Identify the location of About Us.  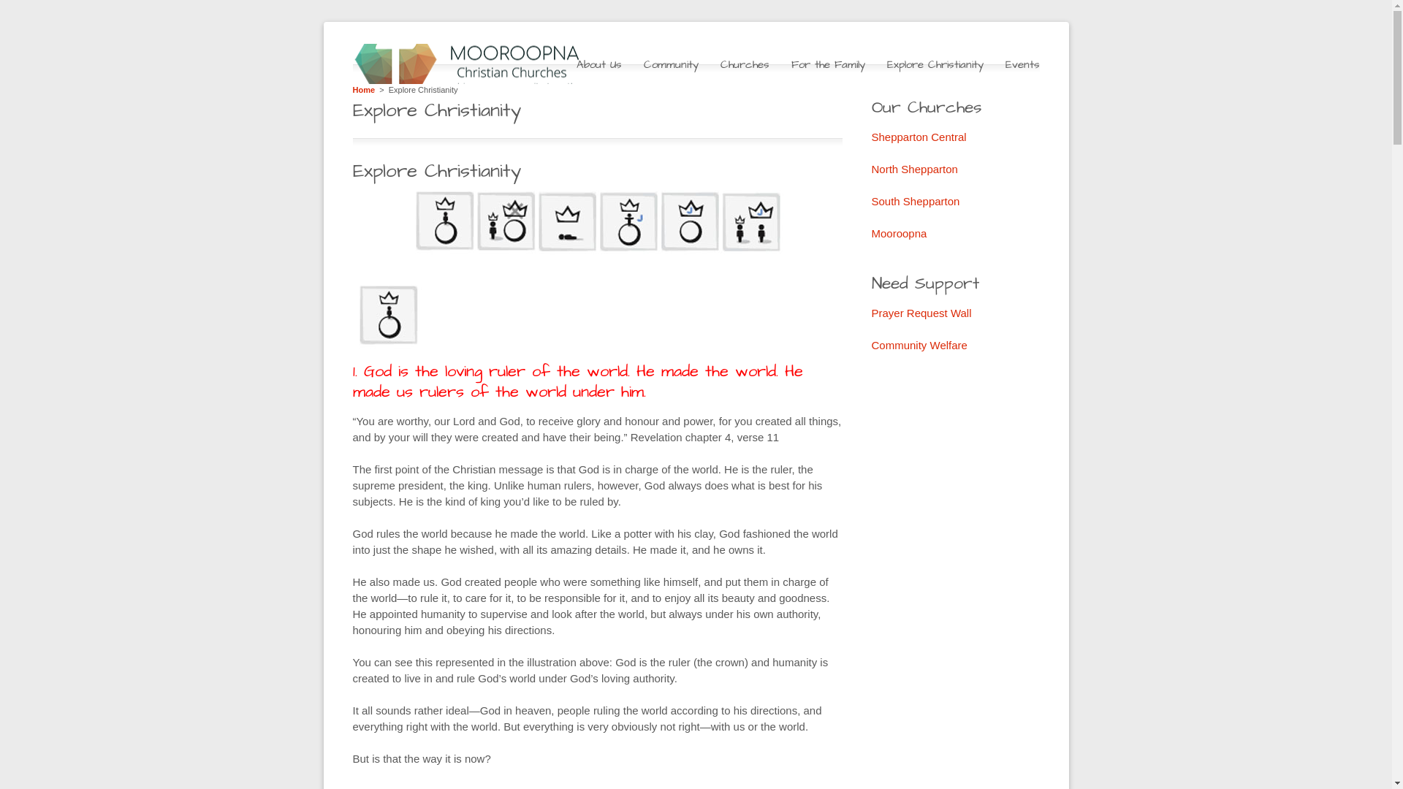
(598, 65).